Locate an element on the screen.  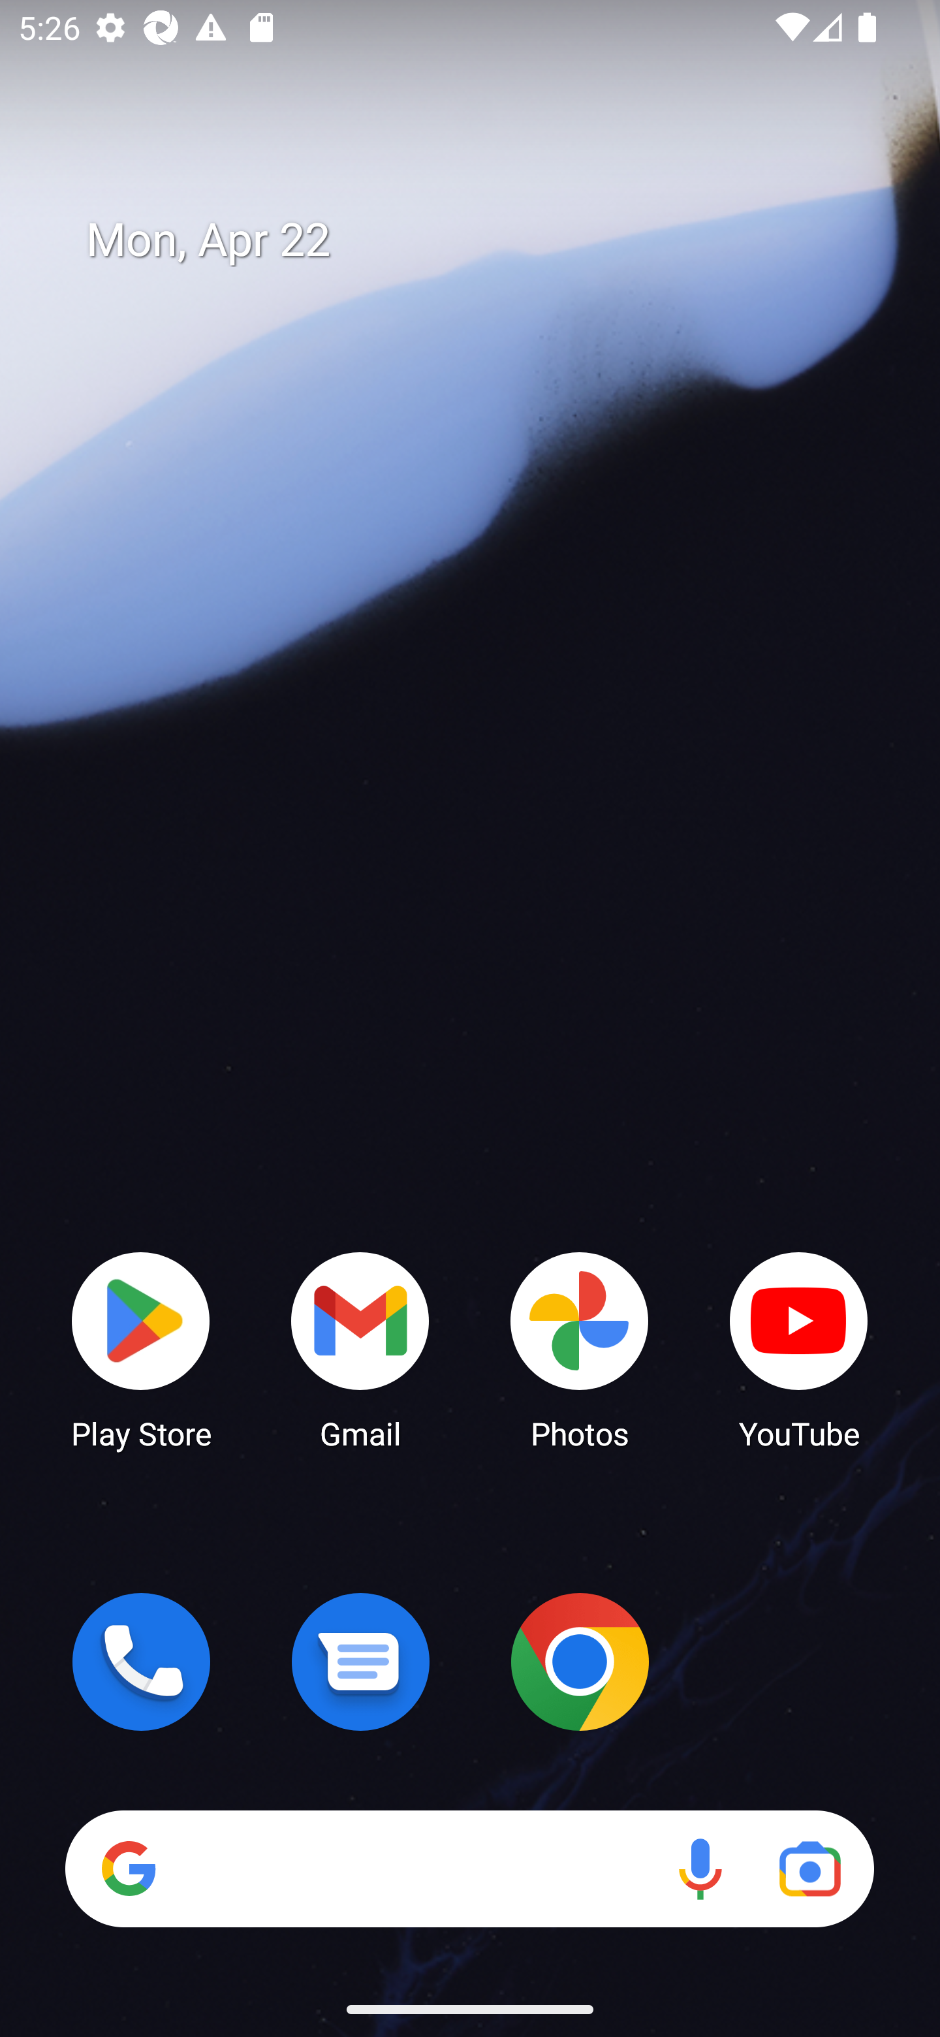
Chrome is located at coordinates (580, 1662).